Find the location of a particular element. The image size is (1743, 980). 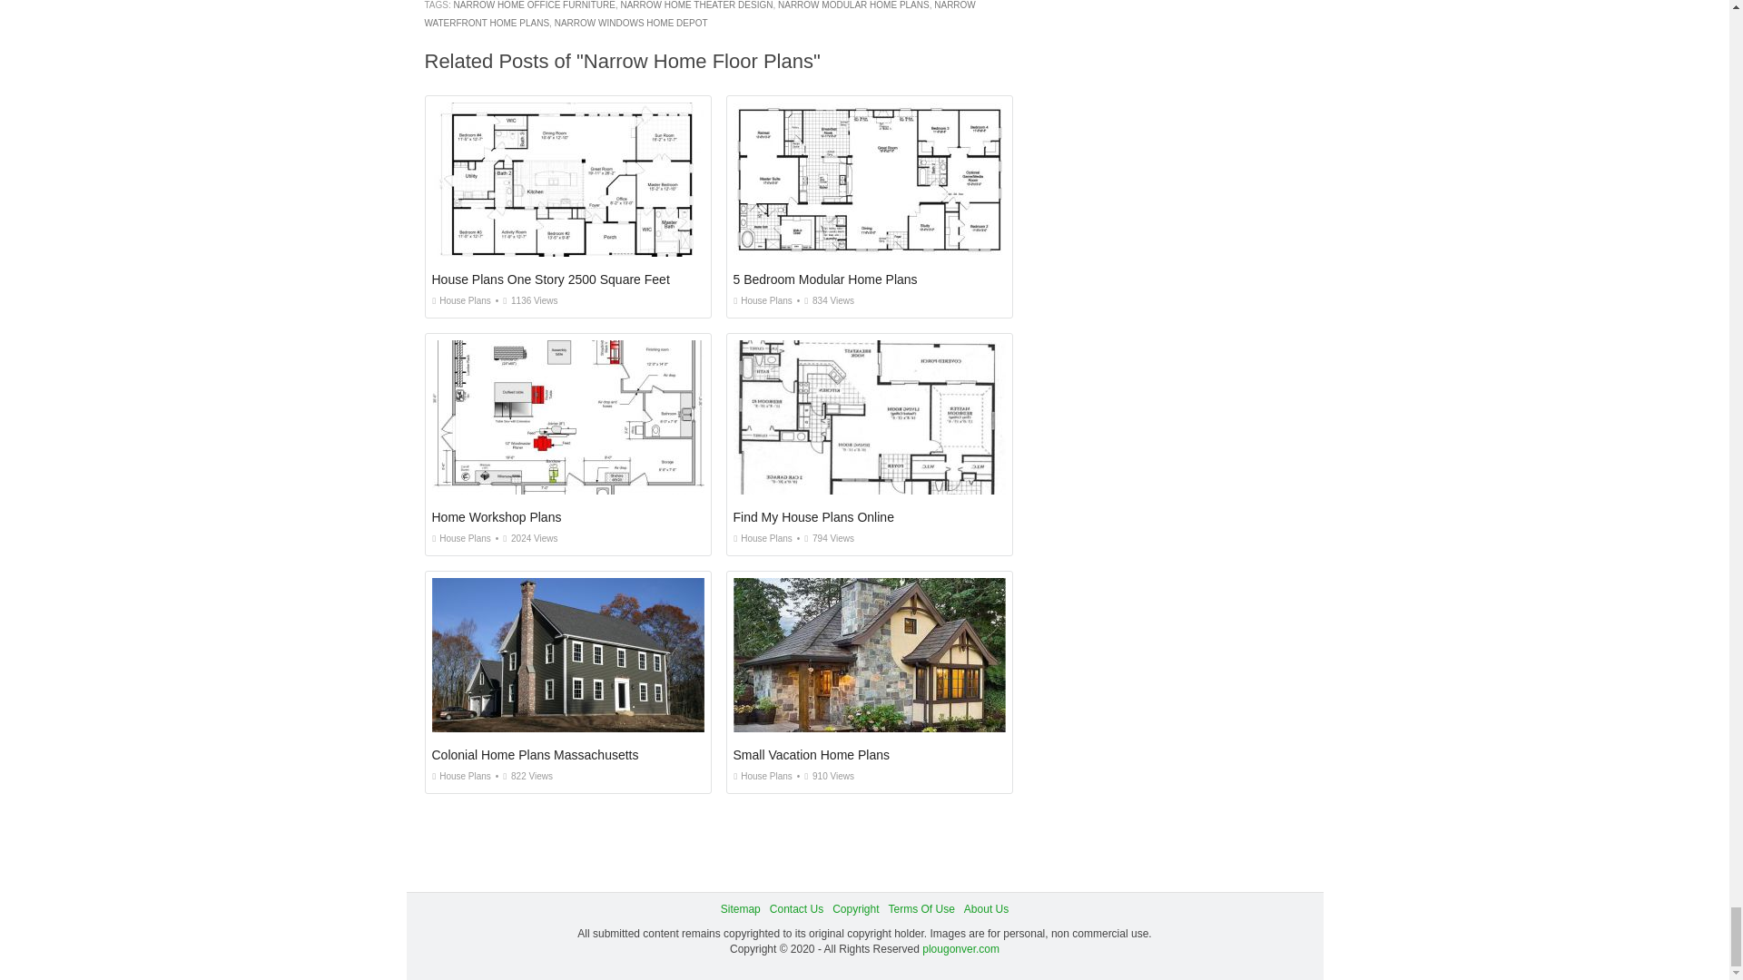

House Plans is located at coordinates (763, 300).